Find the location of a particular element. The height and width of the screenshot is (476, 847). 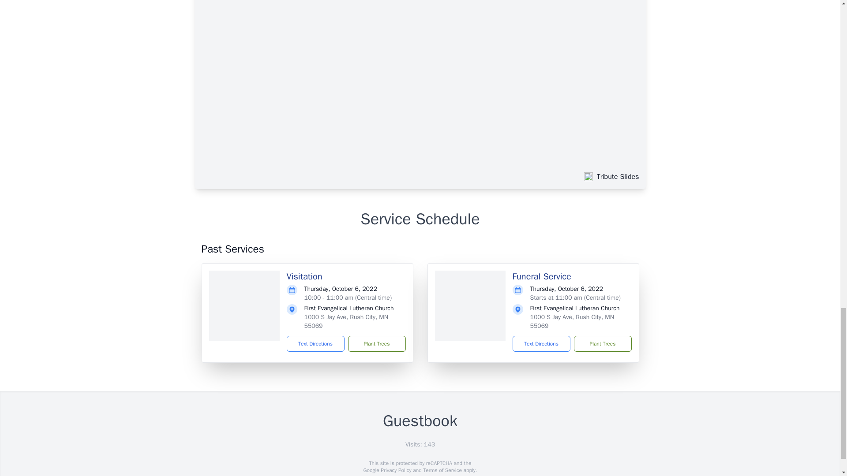

1000 S Jay Ave, Rush City, MN 55069 is located at coordinates (346, 321).